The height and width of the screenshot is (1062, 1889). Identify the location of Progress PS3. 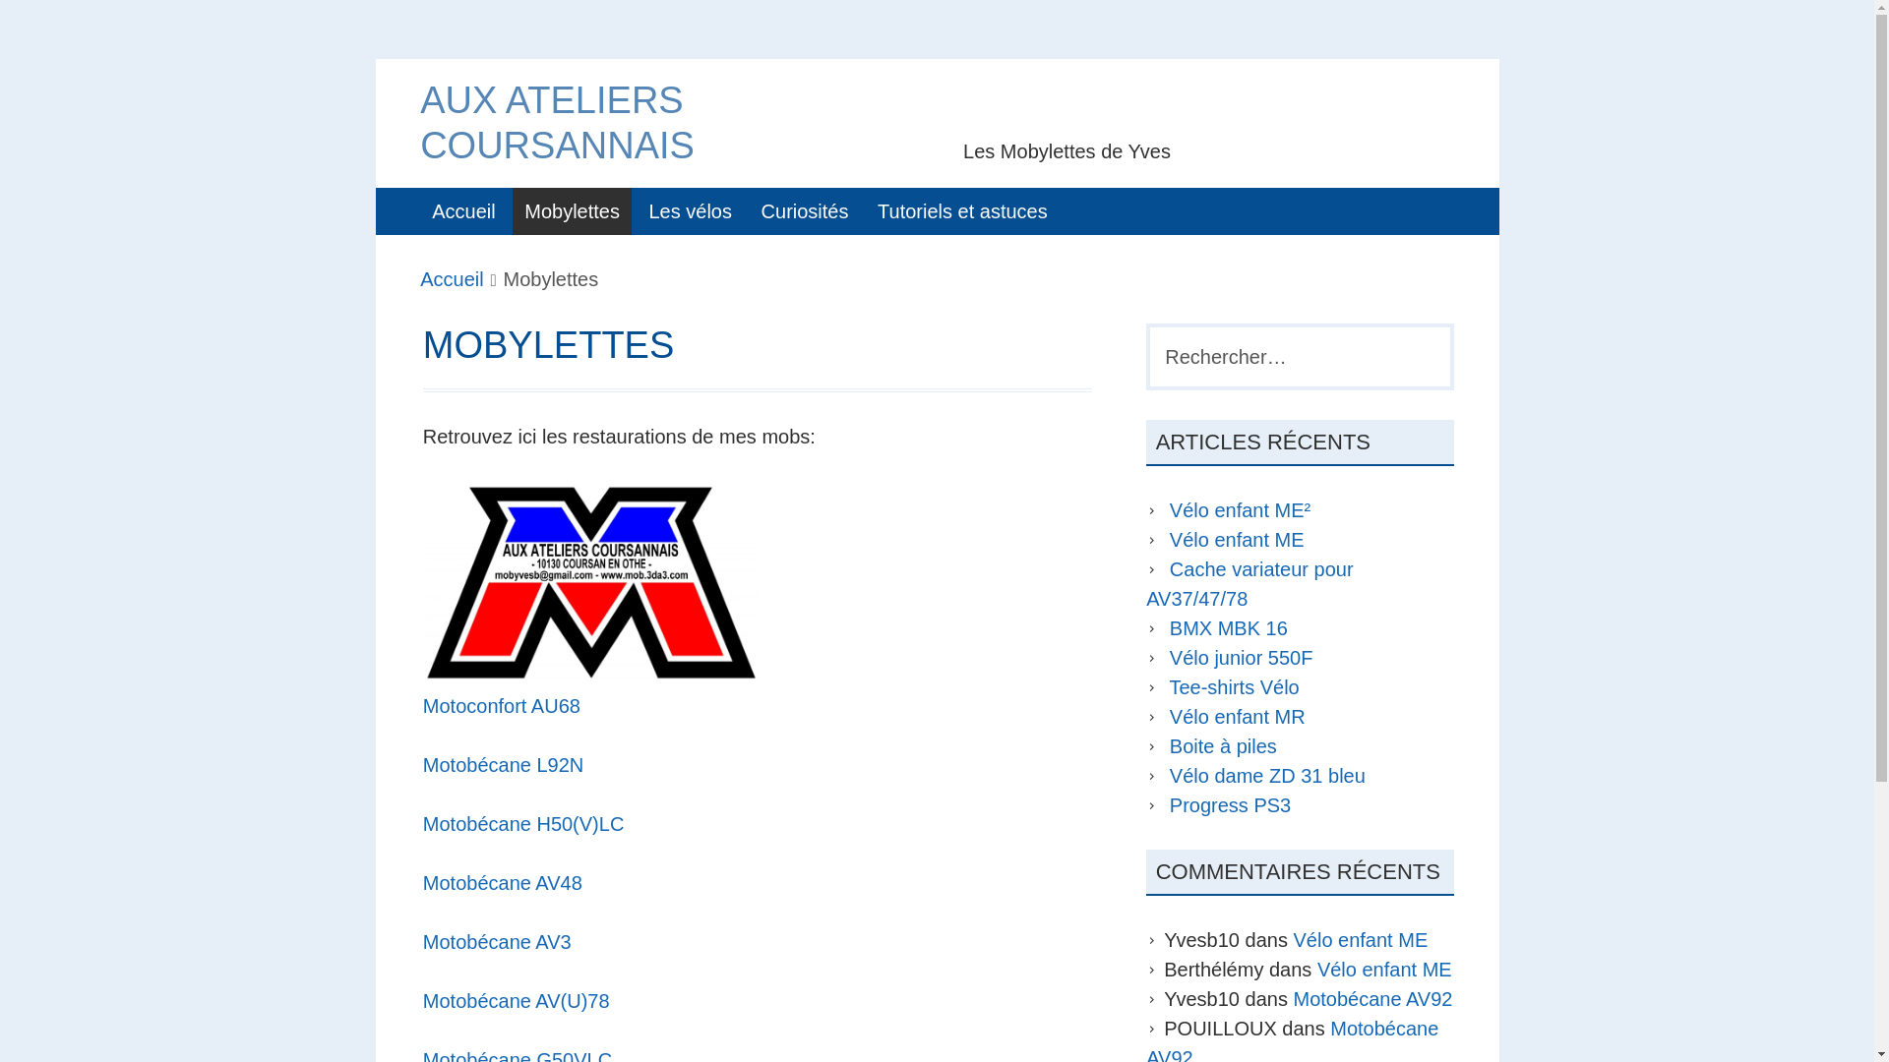
(1230, 805).